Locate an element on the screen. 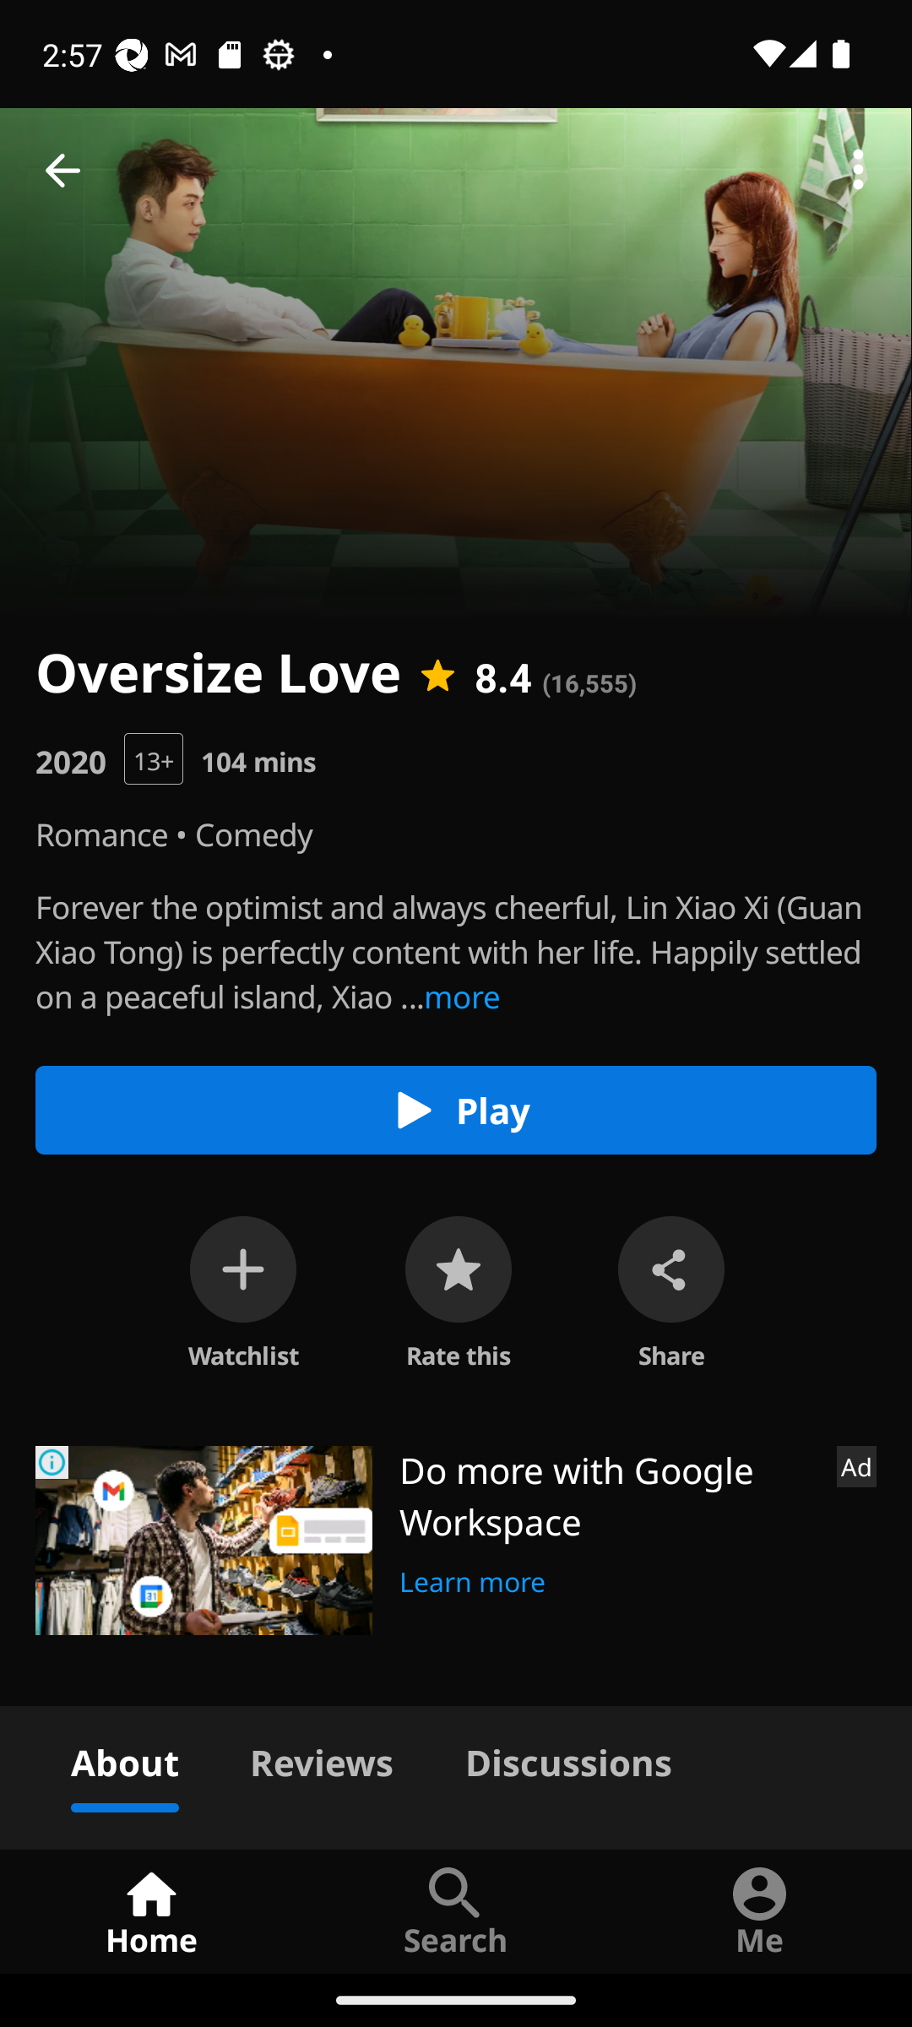  off is located at coordinates (243, 1269).